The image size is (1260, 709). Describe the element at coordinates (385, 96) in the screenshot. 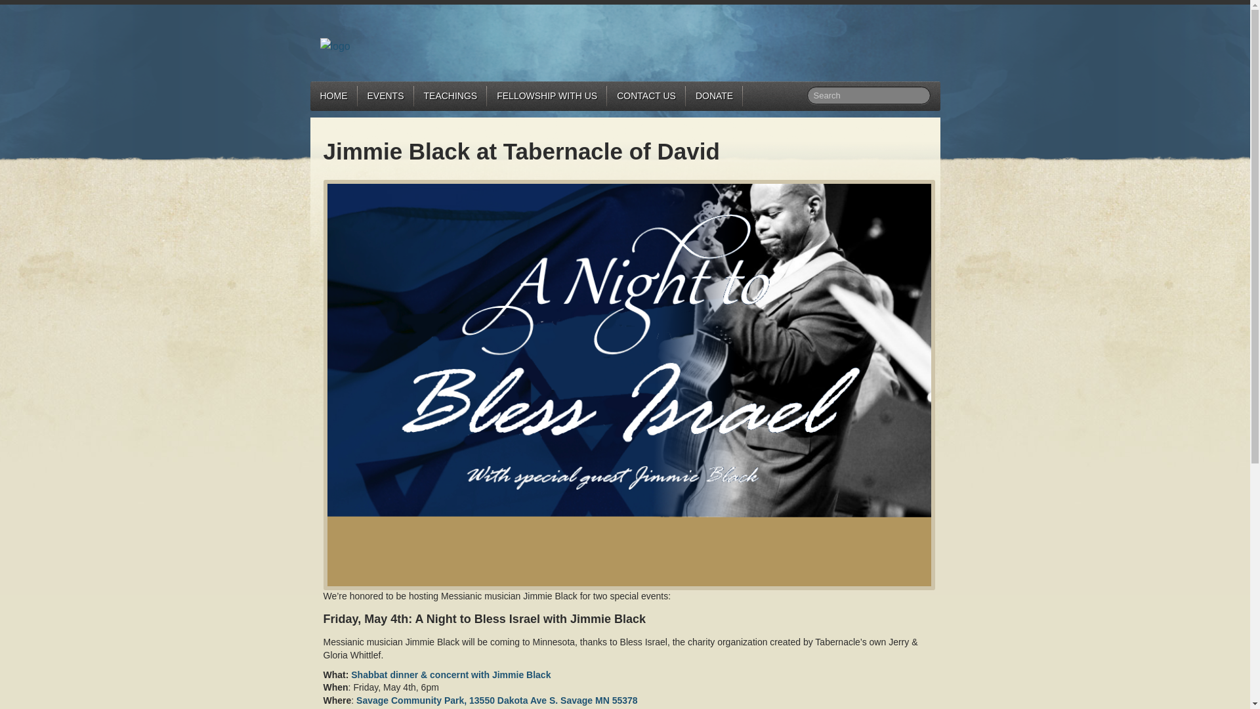

I see `EVENTS` at that location.